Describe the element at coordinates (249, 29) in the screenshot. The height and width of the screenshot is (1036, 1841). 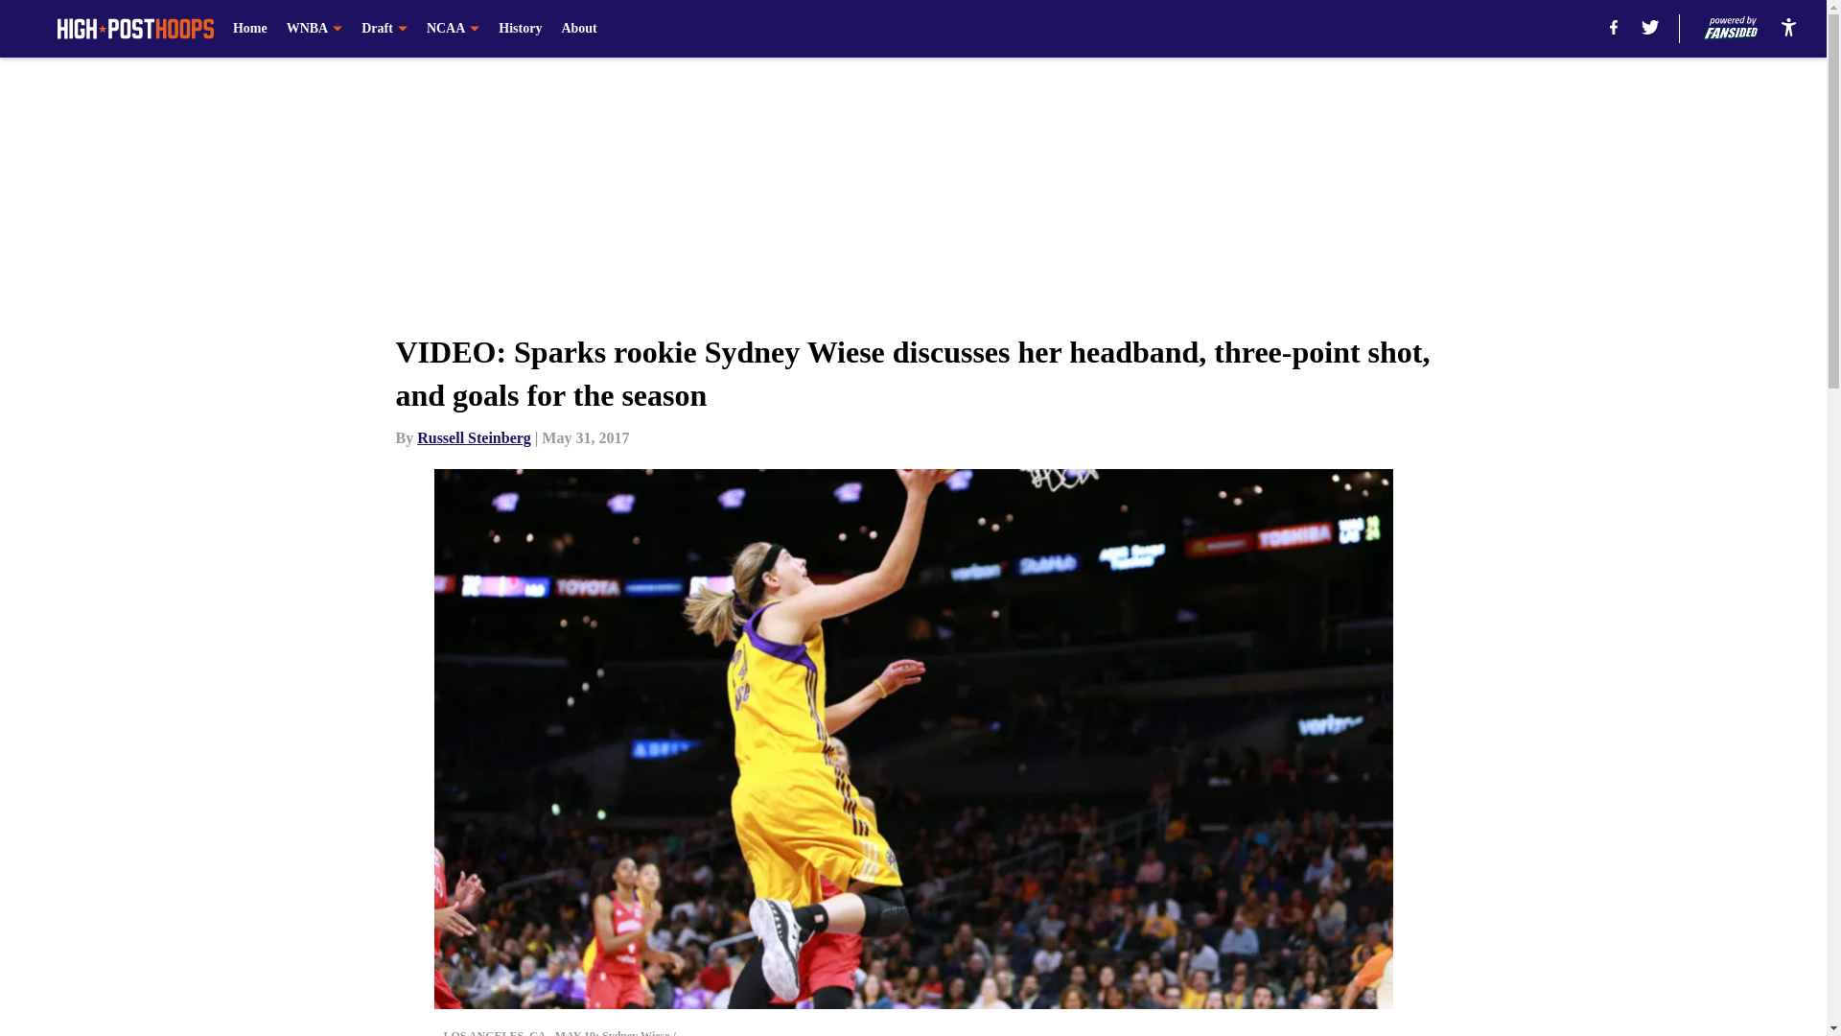
I see `Home` at that location.